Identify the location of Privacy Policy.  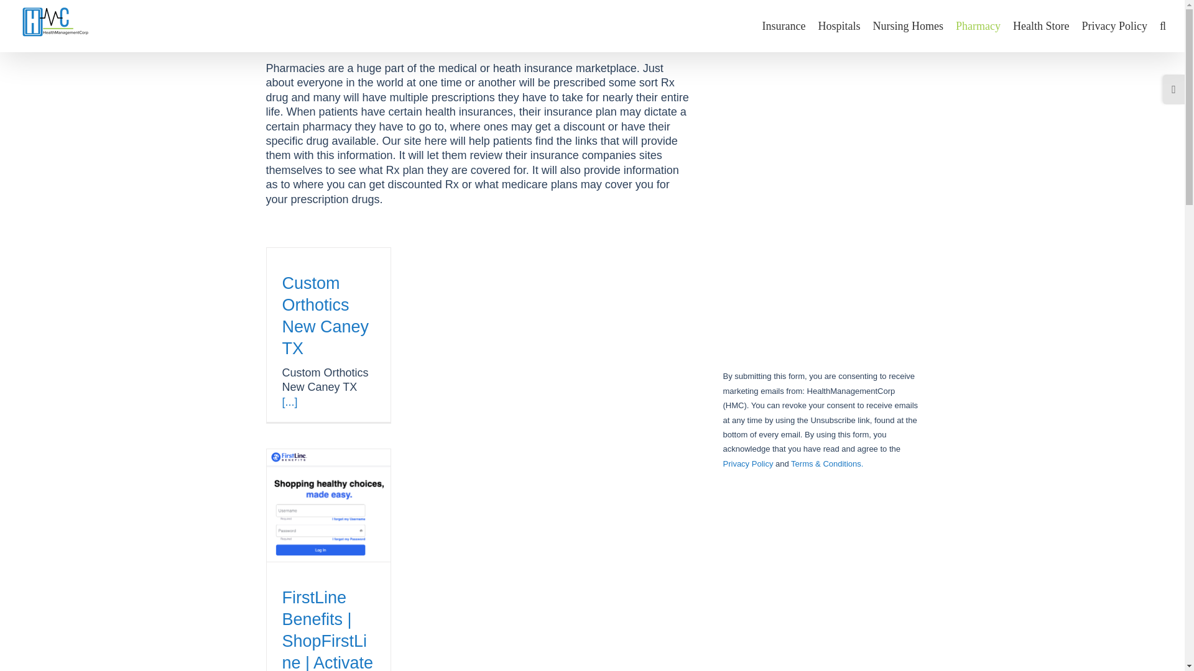
(747, 463).